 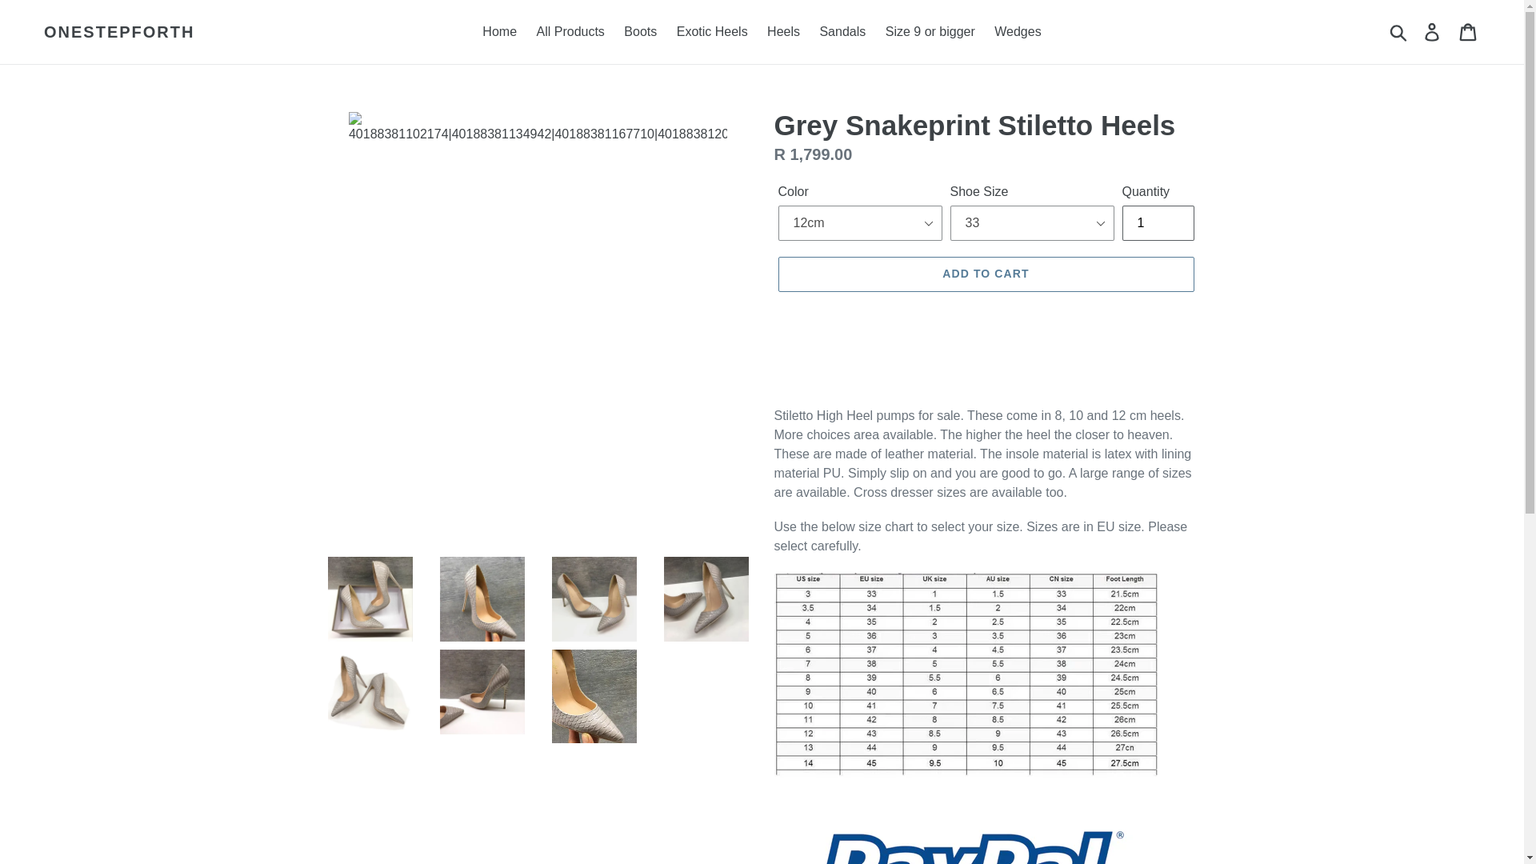 I want to click on All Products, so click(x=570, y=32).